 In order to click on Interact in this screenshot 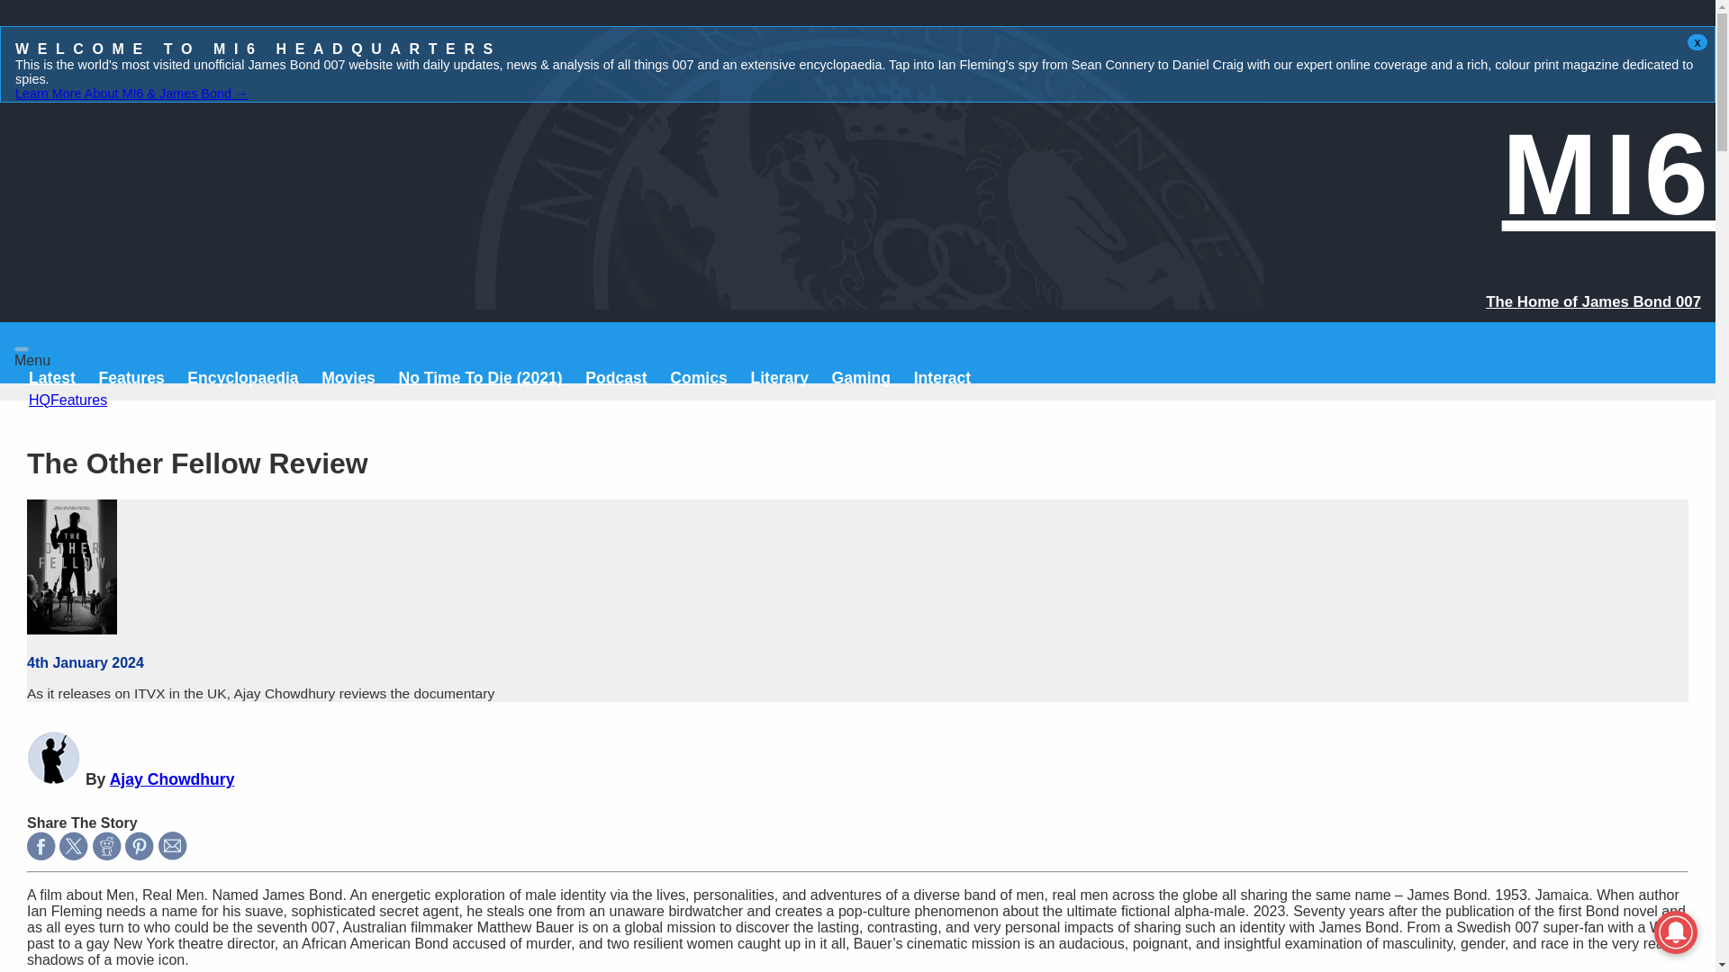, I will do `click(943, 378)`.